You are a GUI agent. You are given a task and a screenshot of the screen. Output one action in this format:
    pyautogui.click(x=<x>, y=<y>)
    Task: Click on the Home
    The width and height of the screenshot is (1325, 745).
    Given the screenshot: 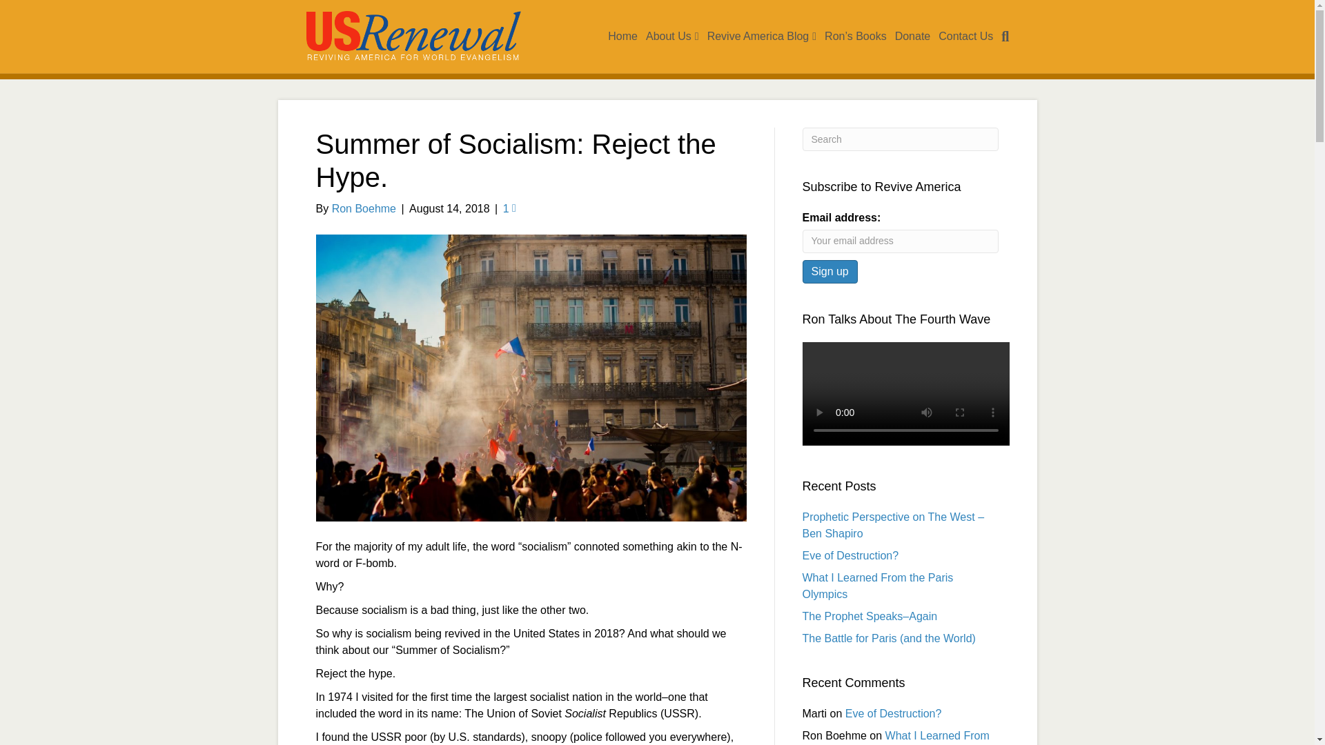 What is the action you would take?
    pyautogui.click(x=622, y=36)
    